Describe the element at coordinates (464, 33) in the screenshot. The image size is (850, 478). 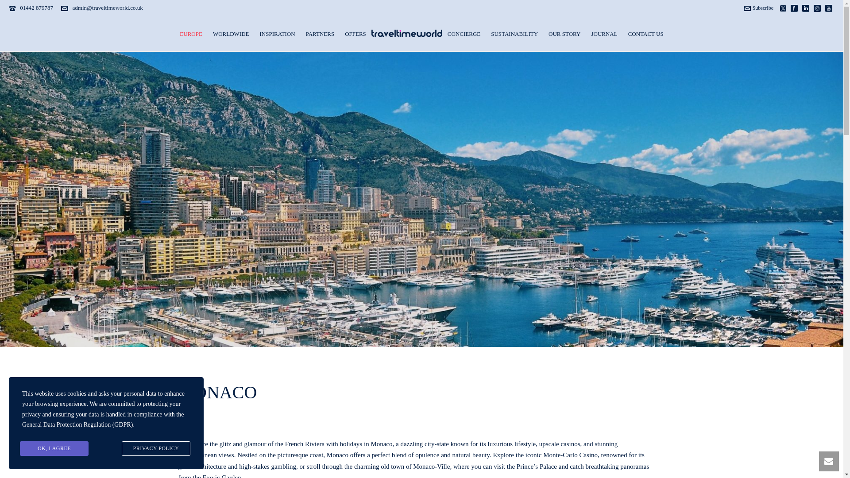
I see `CONCIERGE` at that location.